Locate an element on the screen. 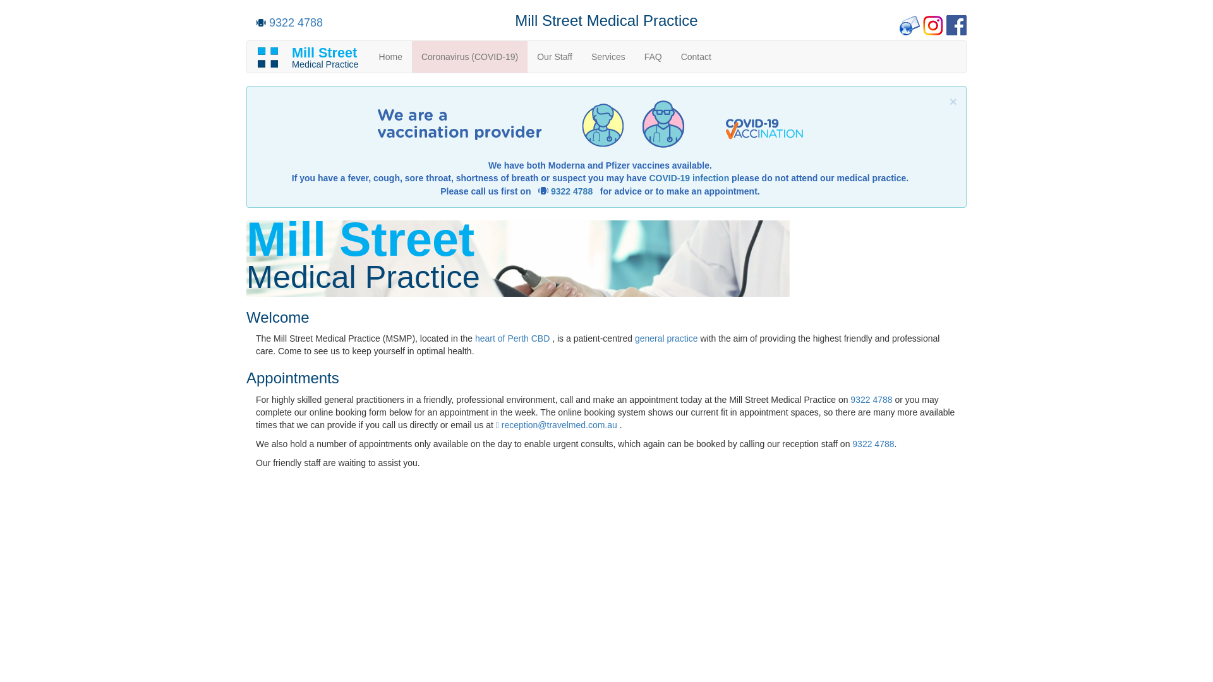 The width and height of the screenshot is (1213, 682). 9322 4788 is located at coordinates (873, 444).